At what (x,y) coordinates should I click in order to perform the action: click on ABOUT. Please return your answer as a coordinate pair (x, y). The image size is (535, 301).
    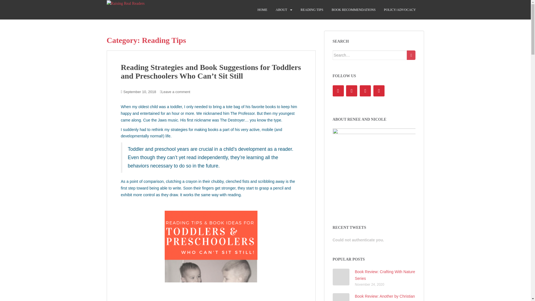
    Looking at the image, I should click on (281, 10).